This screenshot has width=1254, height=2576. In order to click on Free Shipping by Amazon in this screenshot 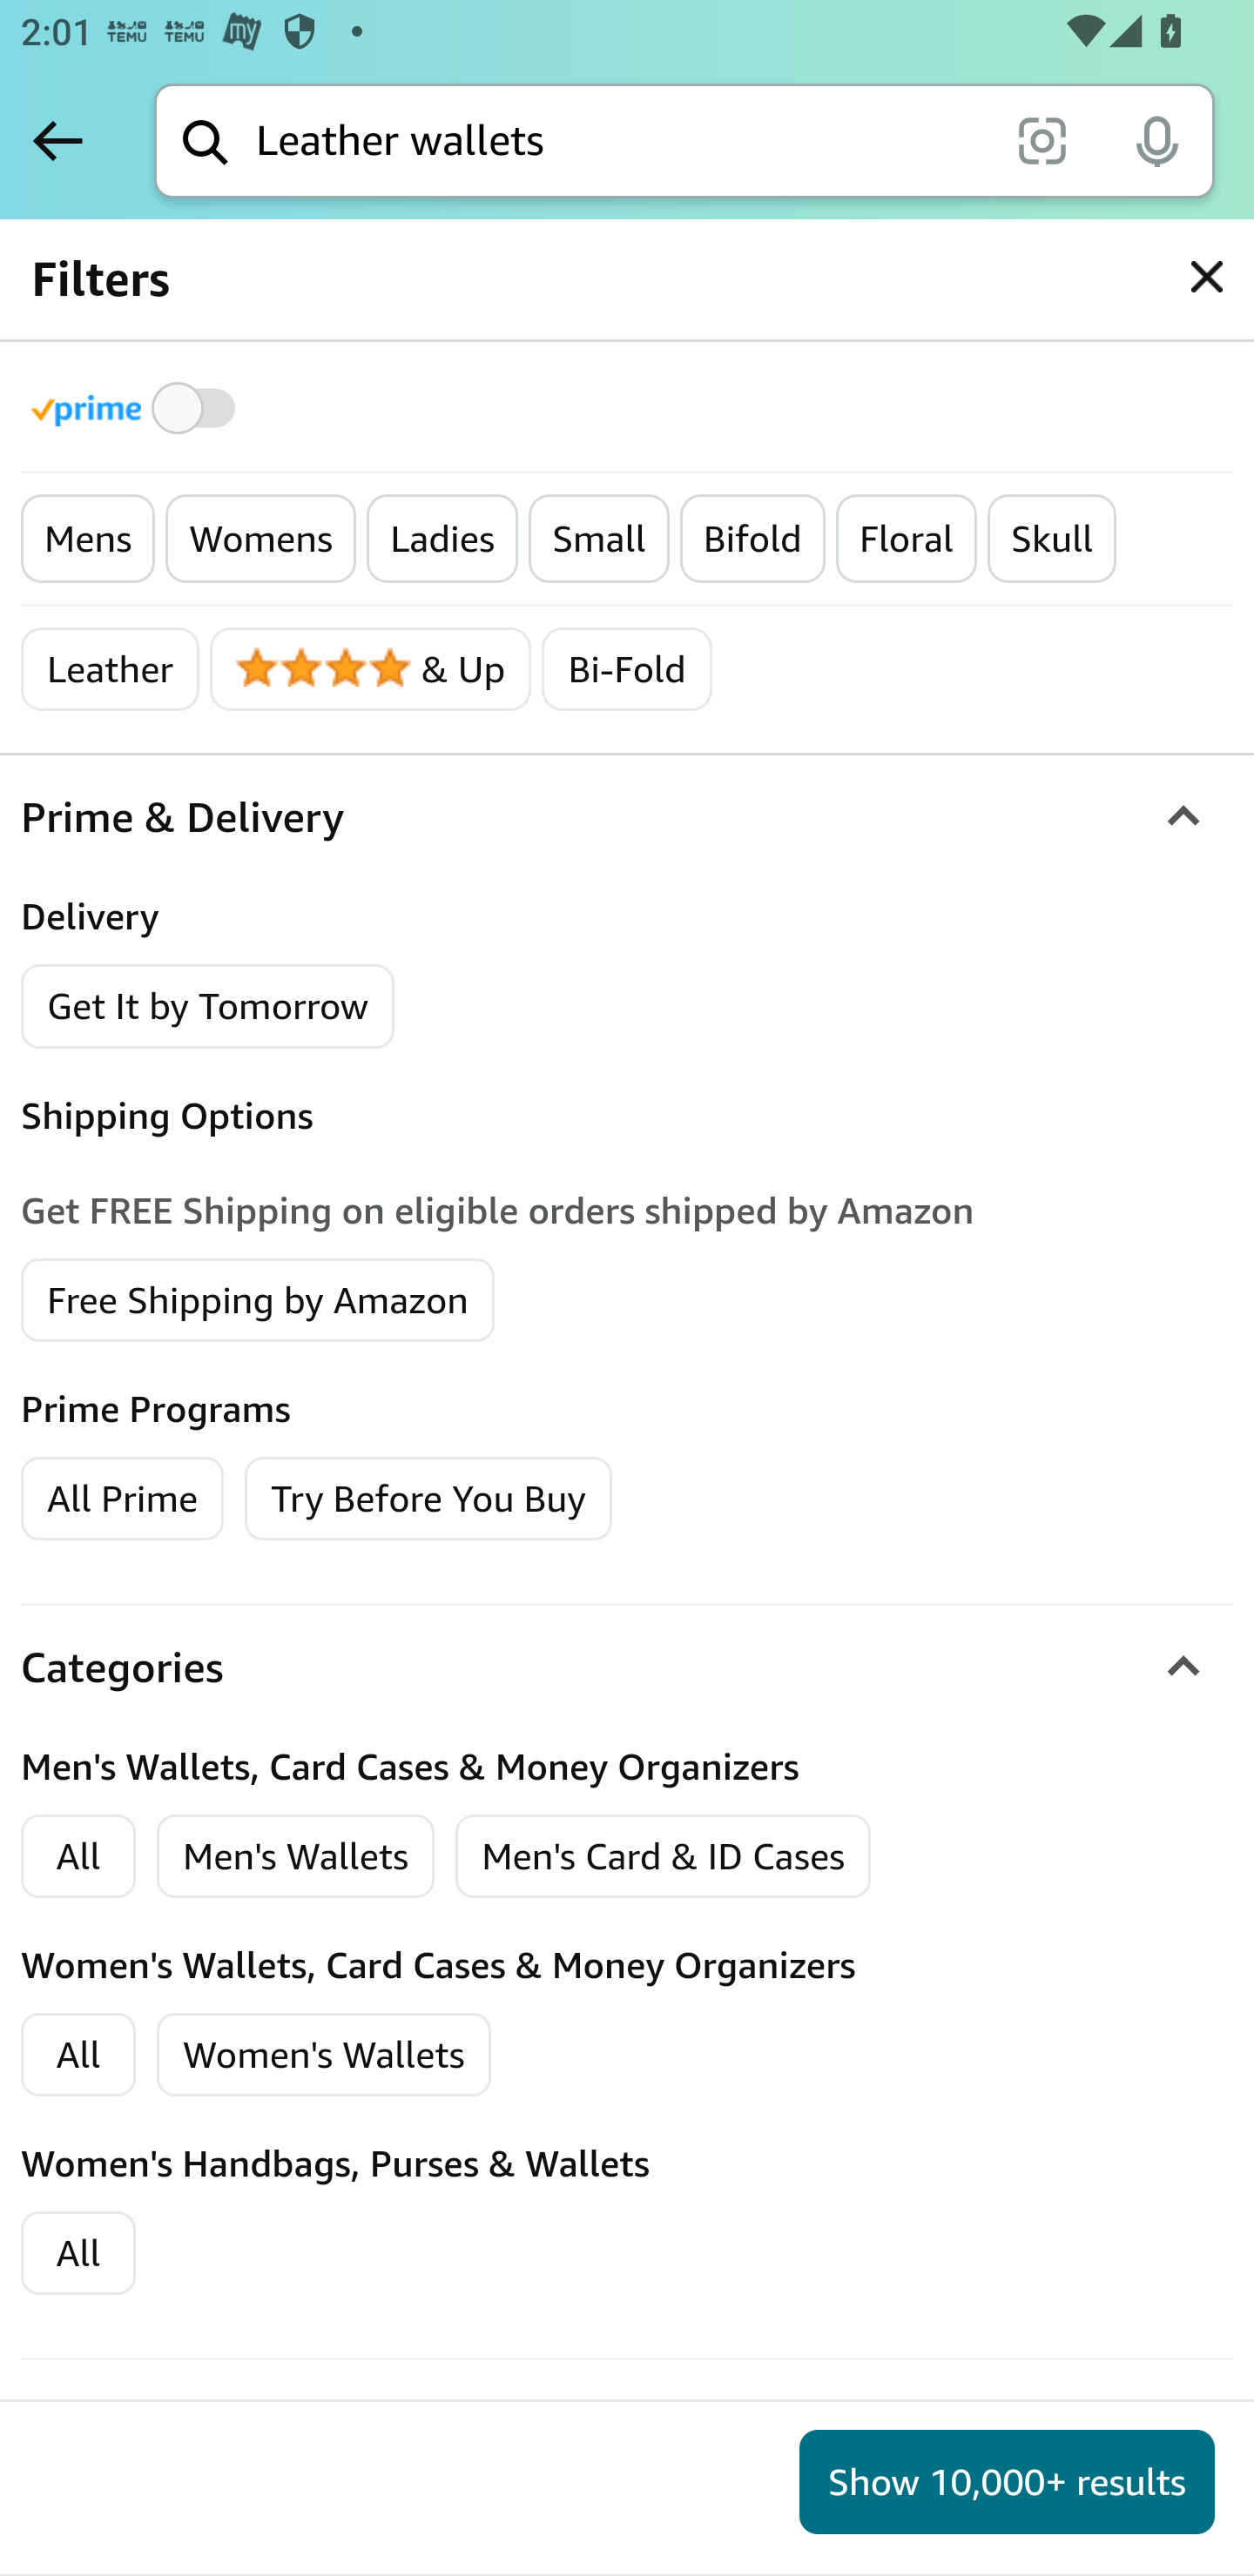, I will do `click(259, 1299)`.